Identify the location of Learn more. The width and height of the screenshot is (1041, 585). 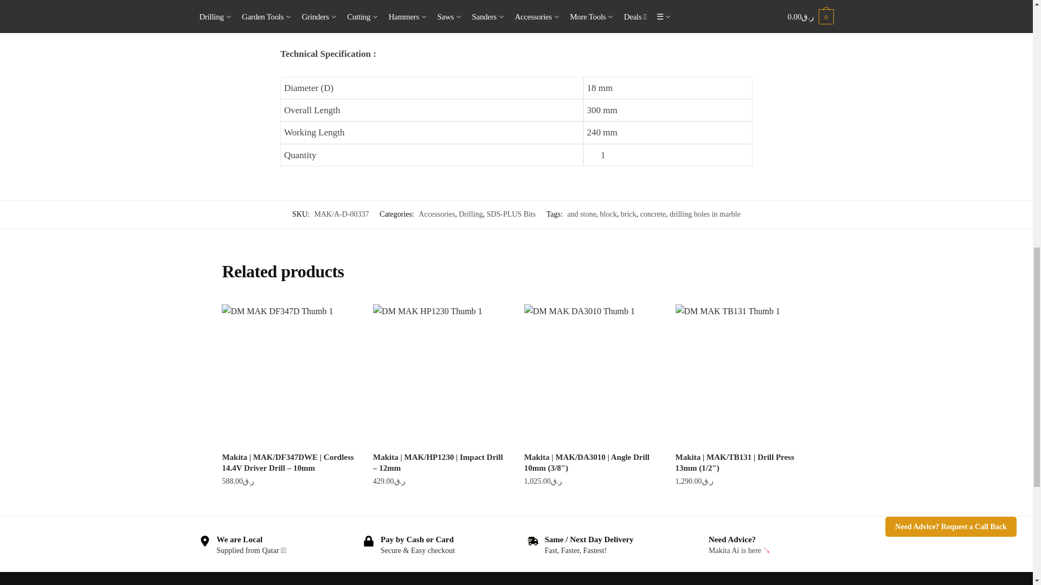
(252, 550).